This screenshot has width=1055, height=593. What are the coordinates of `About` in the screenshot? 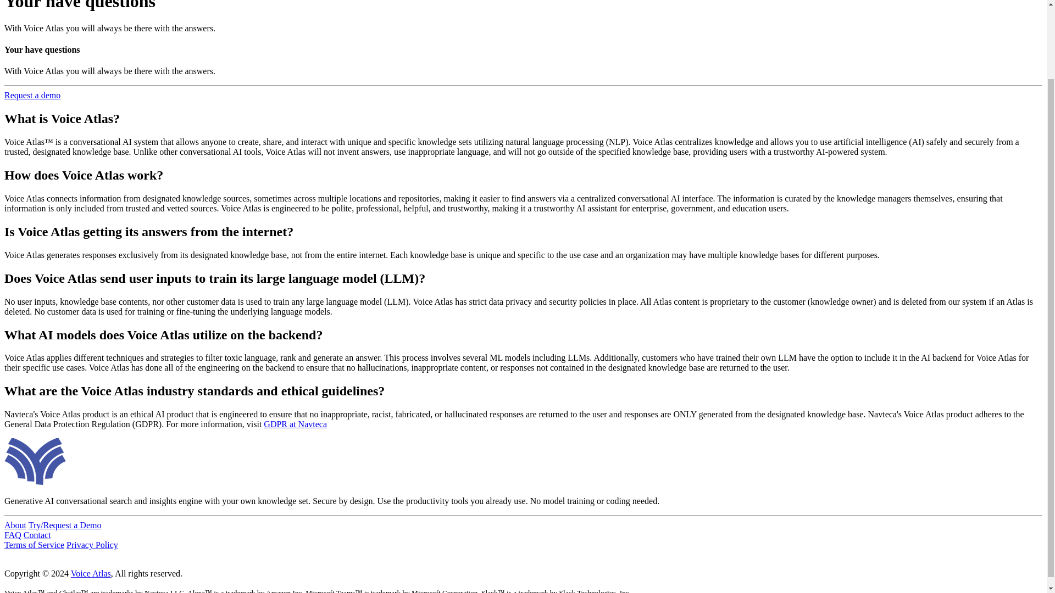 It's located at (15, 525).